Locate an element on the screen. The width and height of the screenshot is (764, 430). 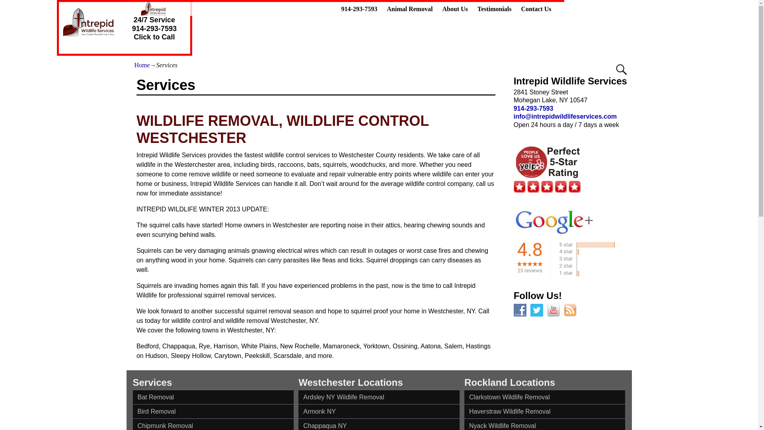
Follow Us on YouTube is located at coordinates (553, 310).